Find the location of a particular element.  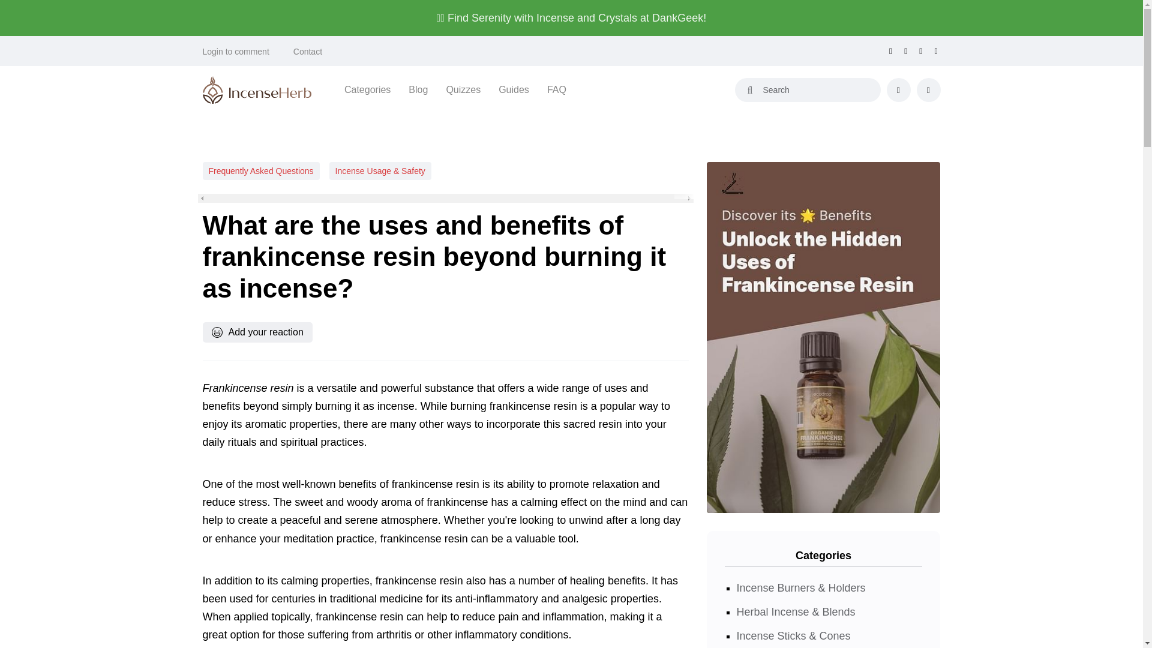

Categories is located at coordinates (367, 90).